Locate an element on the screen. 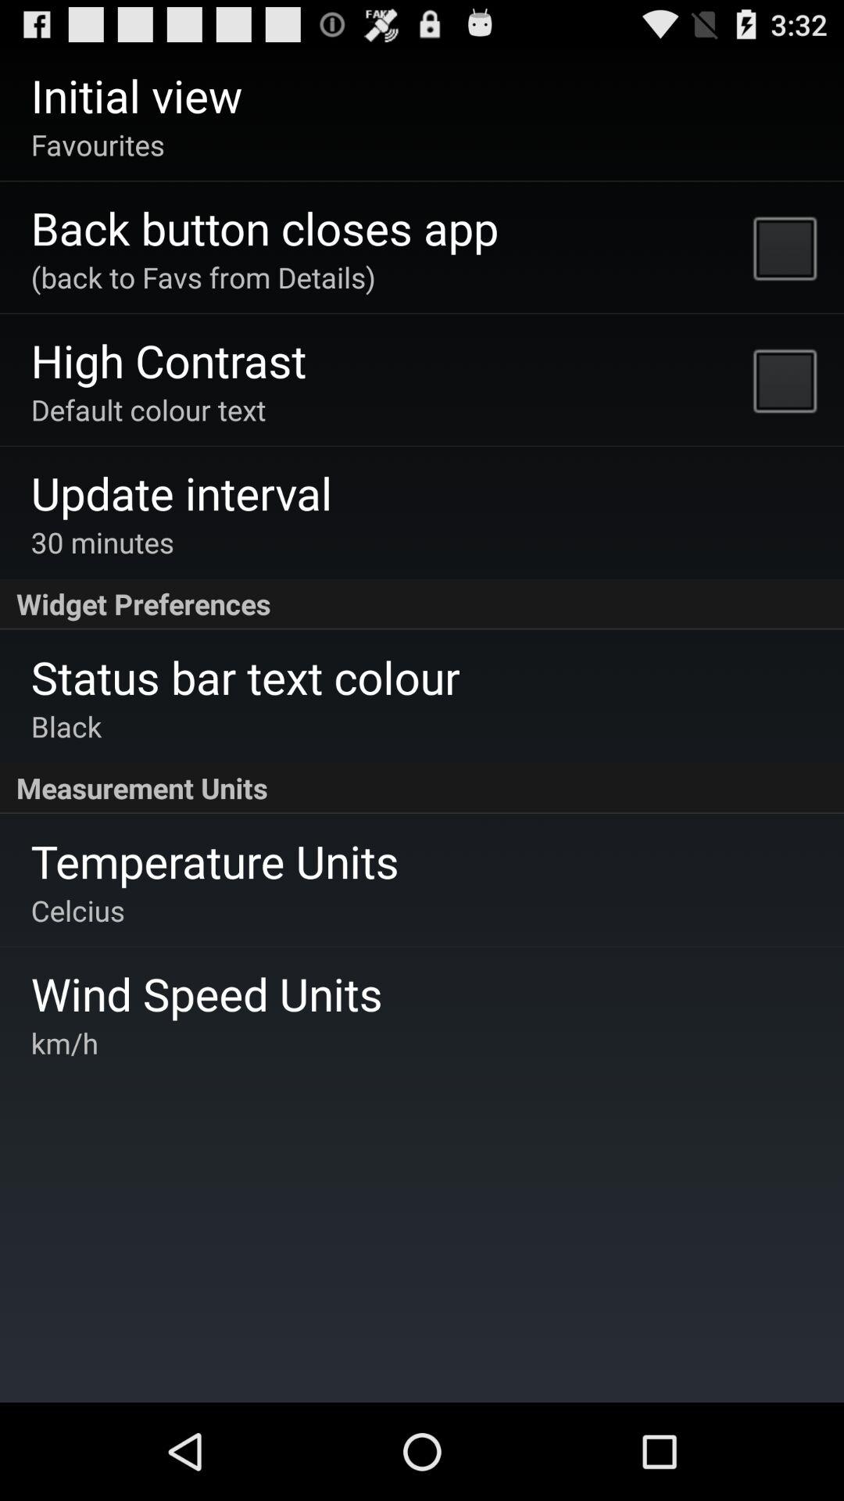  jump to the km/h is located at coordinates (64, 1043).